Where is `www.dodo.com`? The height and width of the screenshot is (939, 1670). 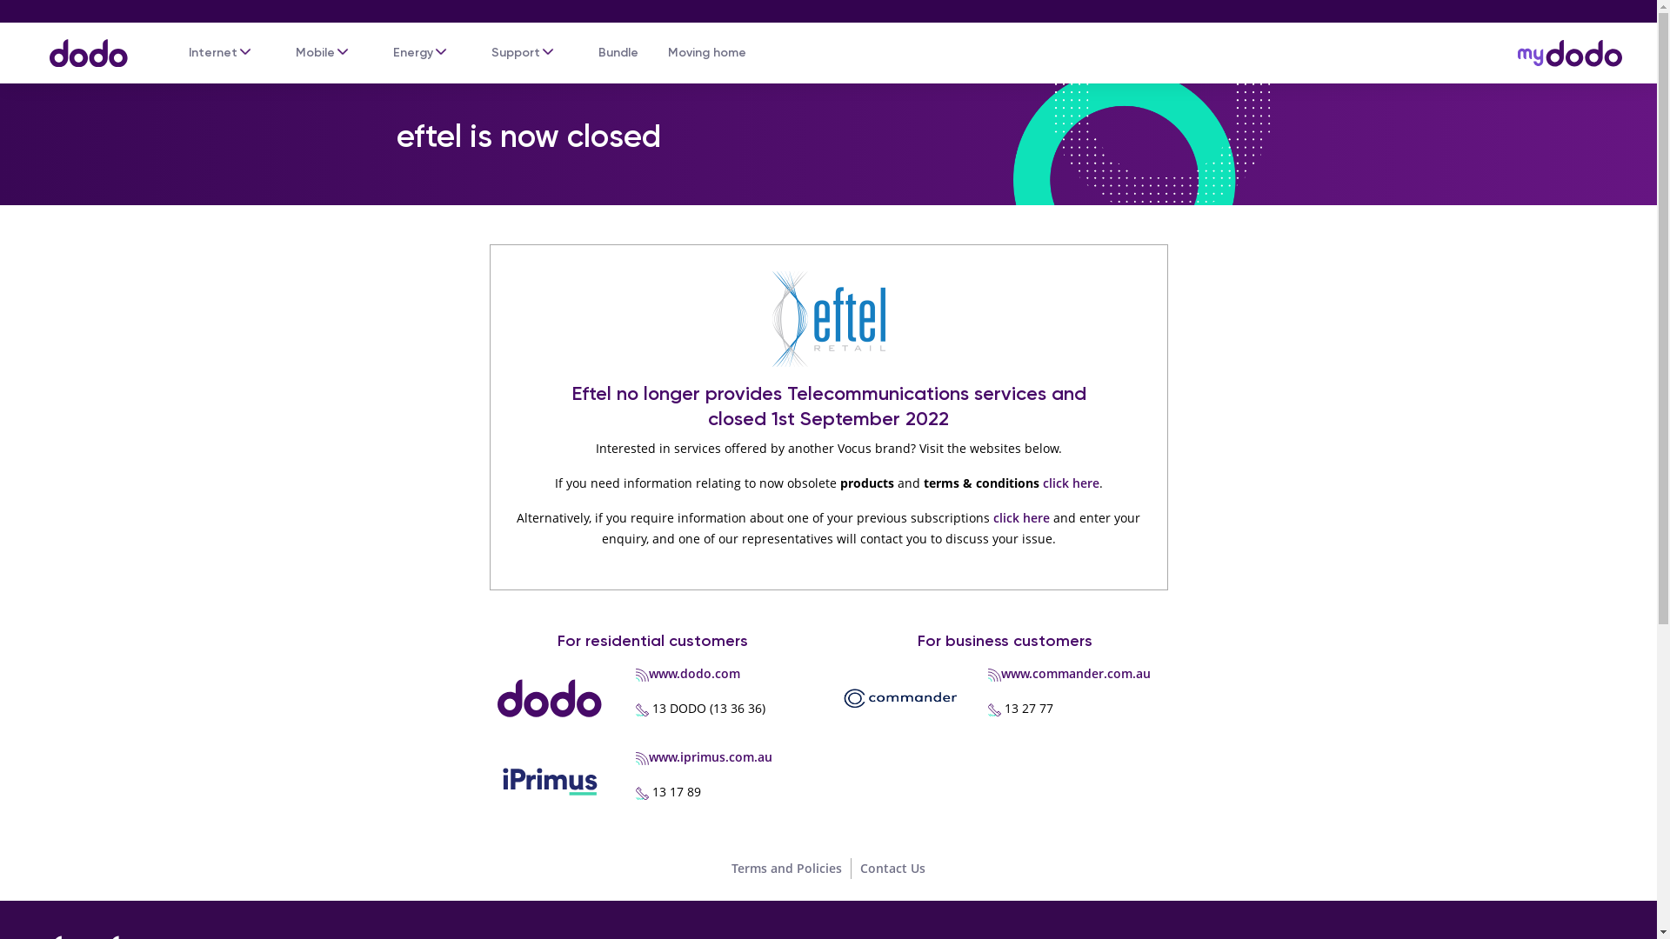 www.dodo.com is located at coordinates (694, 673).